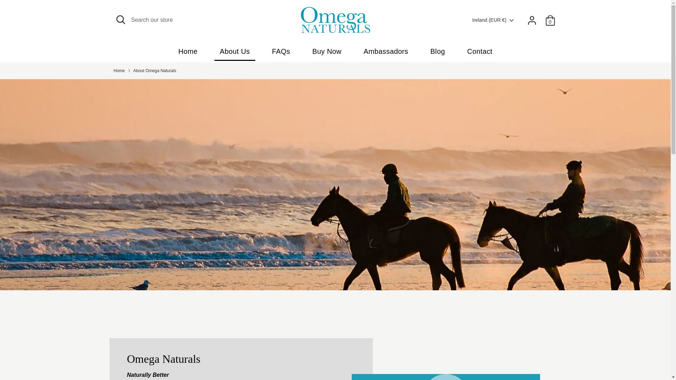  I want to click on Buy Now, so click(327, 53).